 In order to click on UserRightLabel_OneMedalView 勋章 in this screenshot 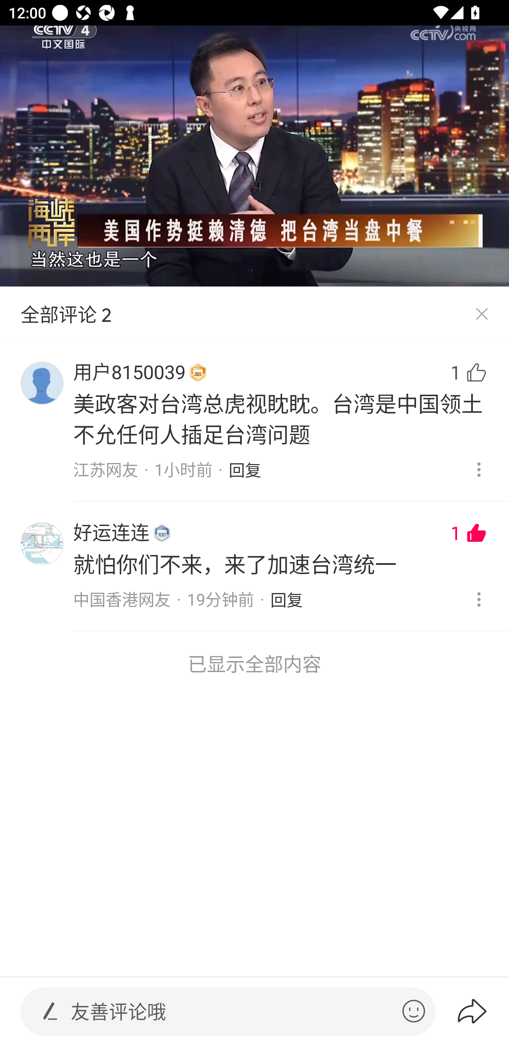, I will do `click(198, 373)`.